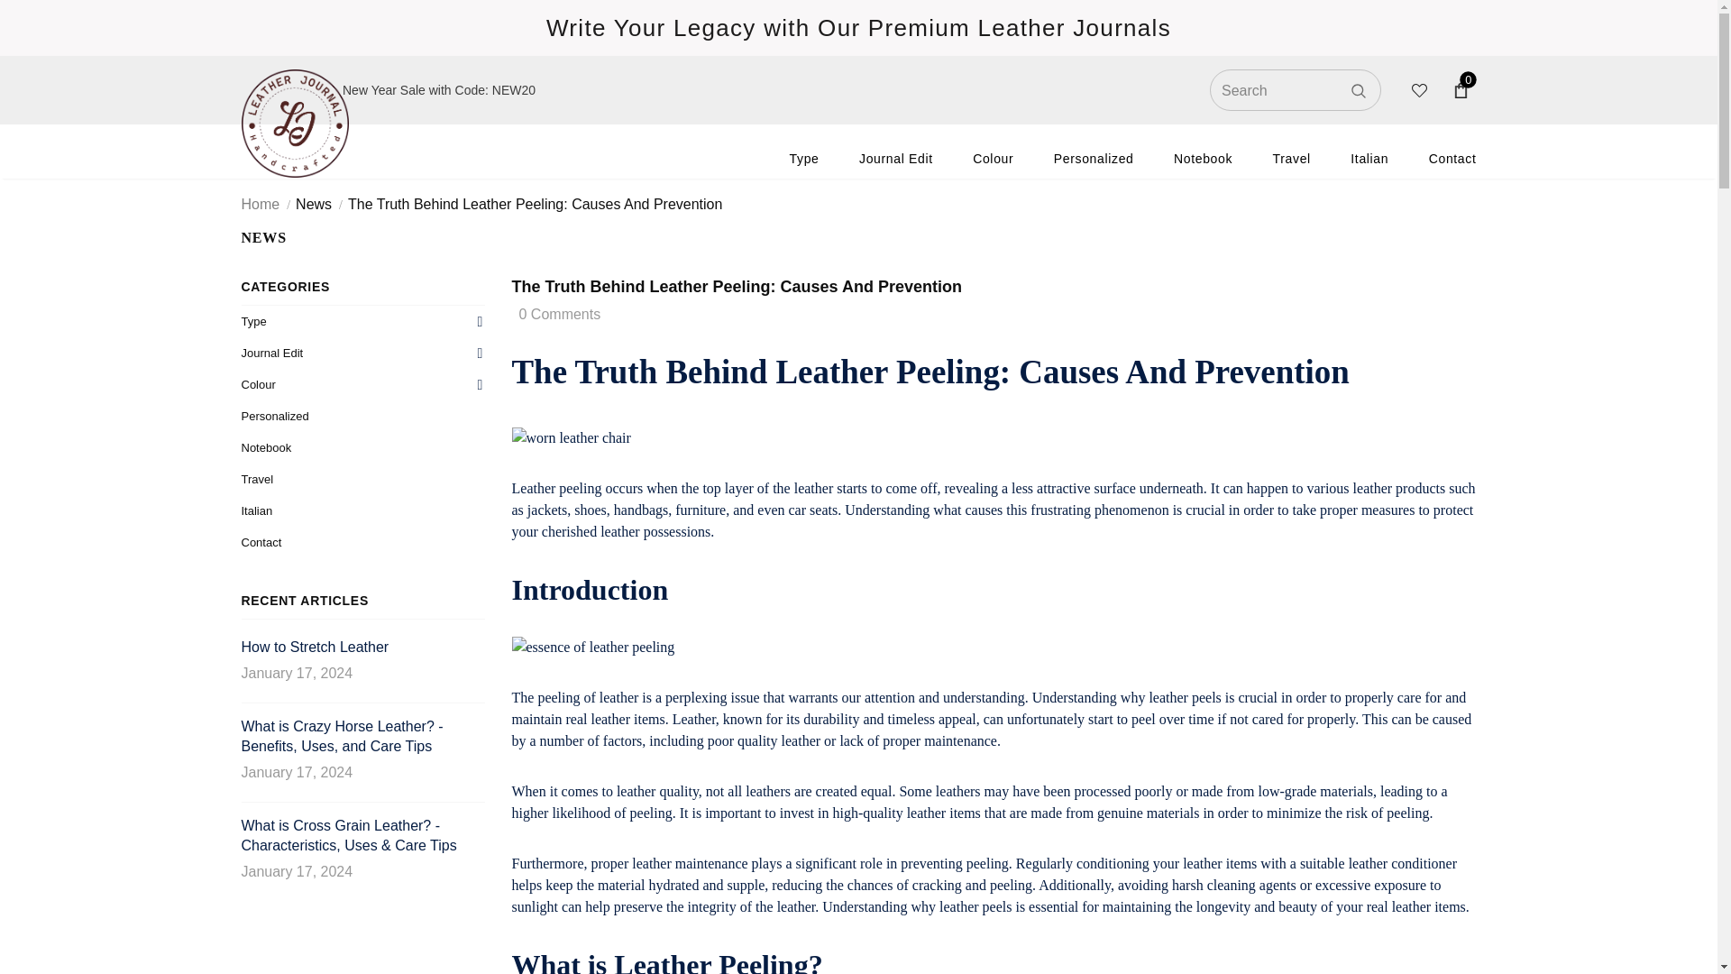 This screenshot has width=1731, height=974. What do you see at coordinates (1094, 158) in the screenshot?
I see `Personalized` at bounding box center [1094, 158].